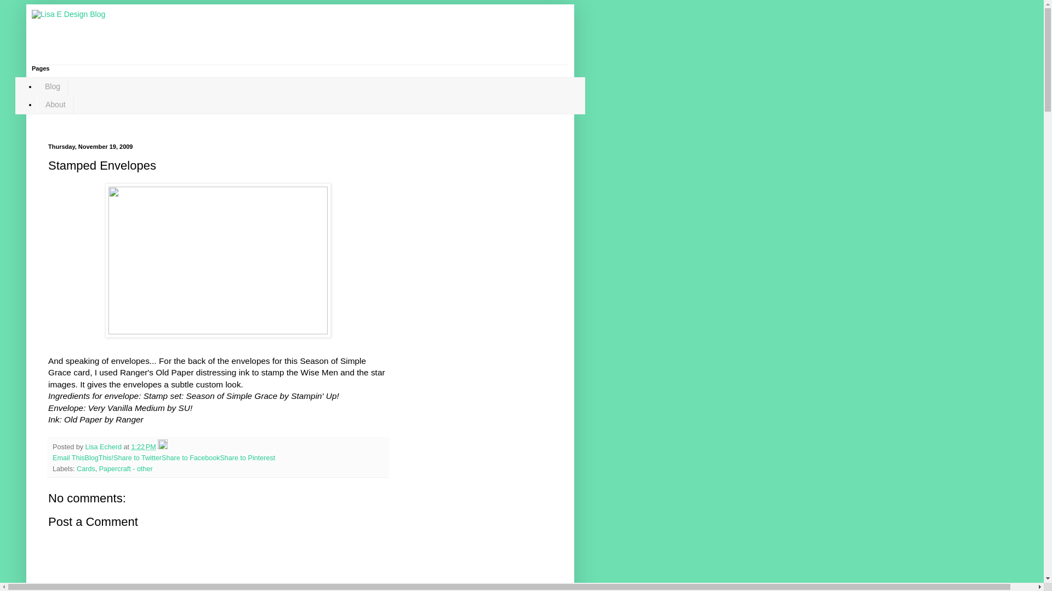 This screenshot has width=1052, height=591. What do you see at coordinates (55, 105) in the screenshot?
I see `About` at bounding box center [55, 105].